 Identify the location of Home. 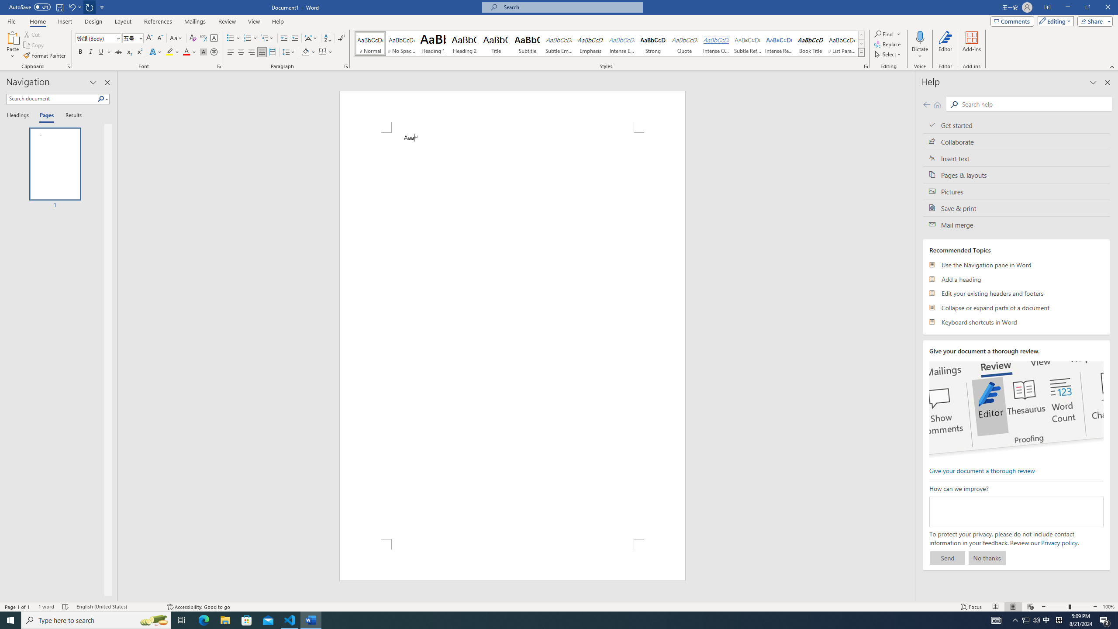
(37, 21).